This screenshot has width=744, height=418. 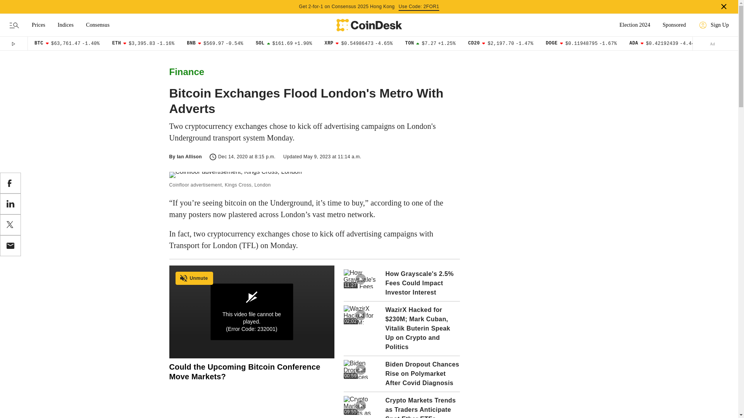 What do you see at coordinates (10, 246) in the screenshot?
I see `Share via Email` at bounding box center [10, 246].